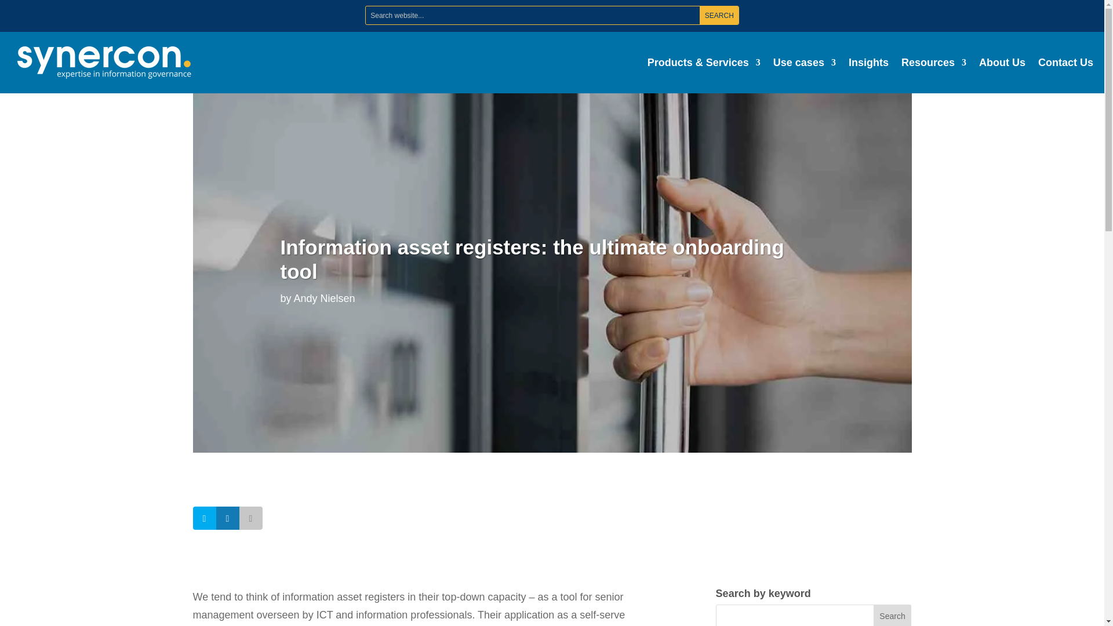 This screenshot has width=1113, height=626. Describe the element at coordinates (324, 298) in the screenshot. I see `Posts by Andy Nielsen` at that location.